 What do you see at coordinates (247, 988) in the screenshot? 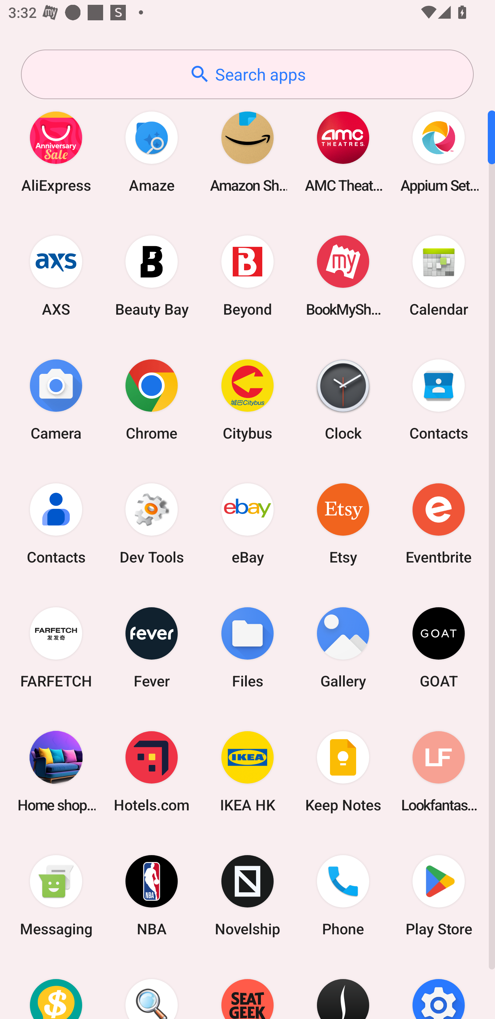
I see `SeatGeek` at bounding box center [247, 988].